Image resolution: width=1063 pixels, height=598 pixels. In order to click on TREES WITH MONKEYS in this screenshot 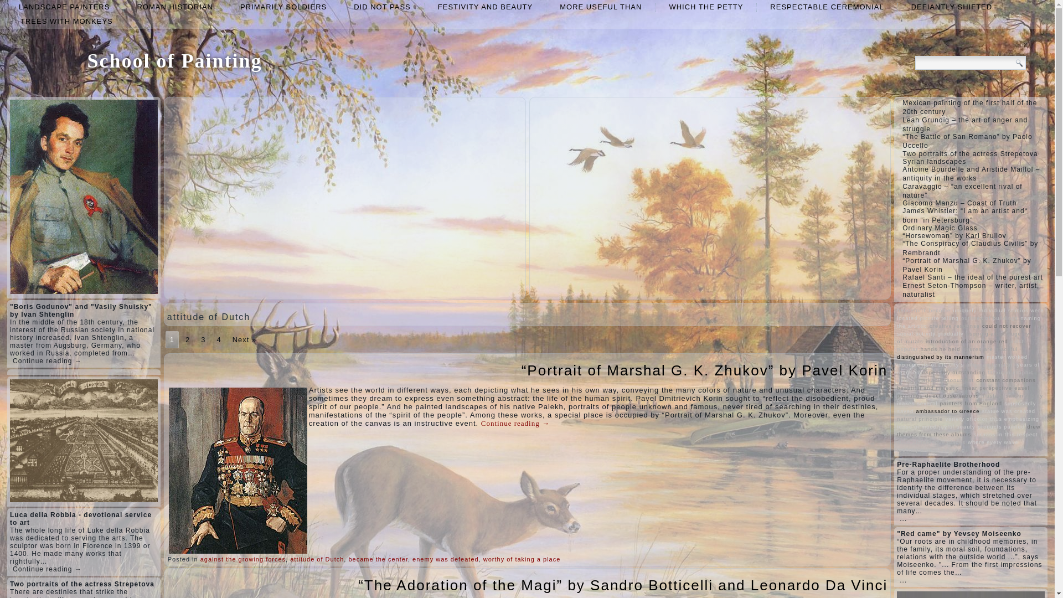, I will do `click(66, 21)`.